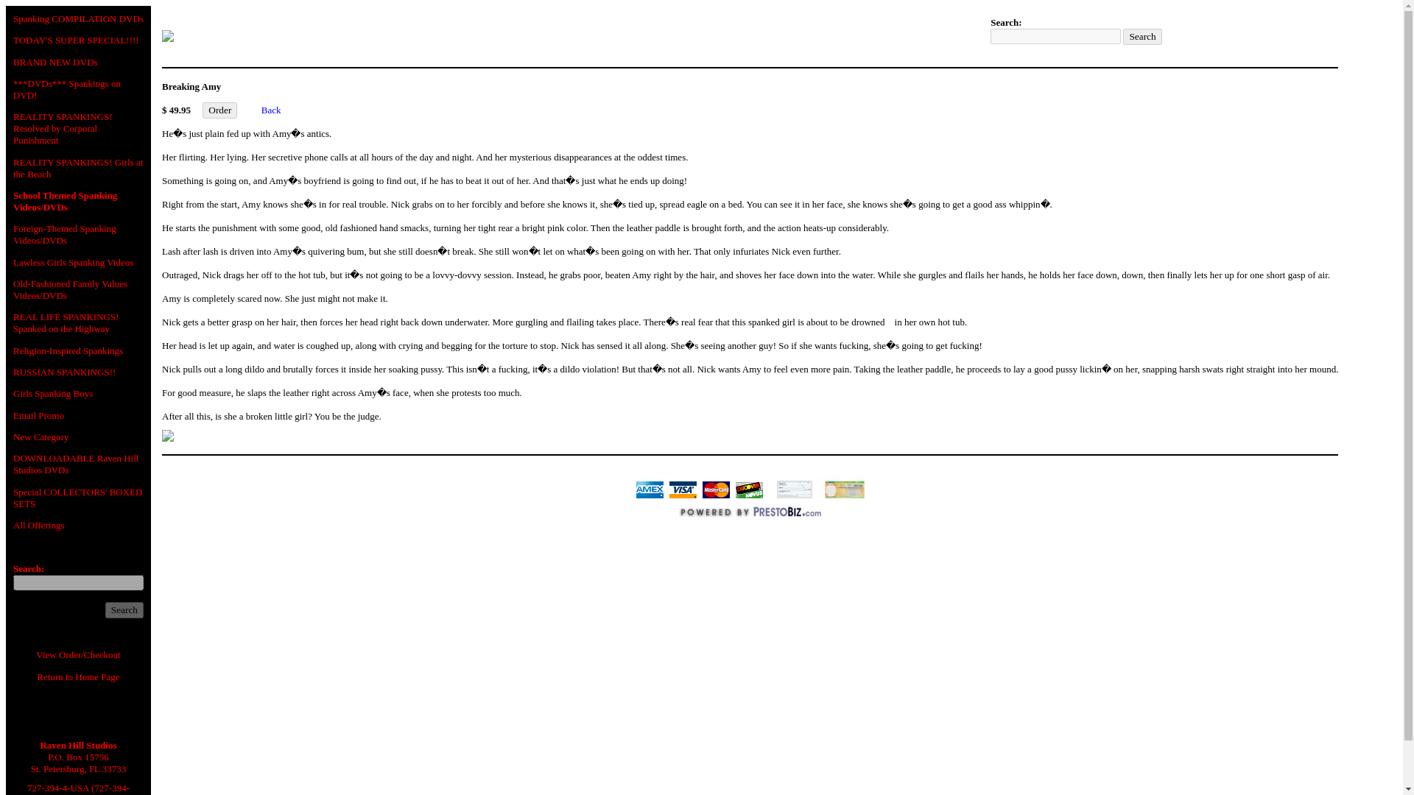 This screenshot has height=795, width=1414. I want to click on Order, so click(219, 110).